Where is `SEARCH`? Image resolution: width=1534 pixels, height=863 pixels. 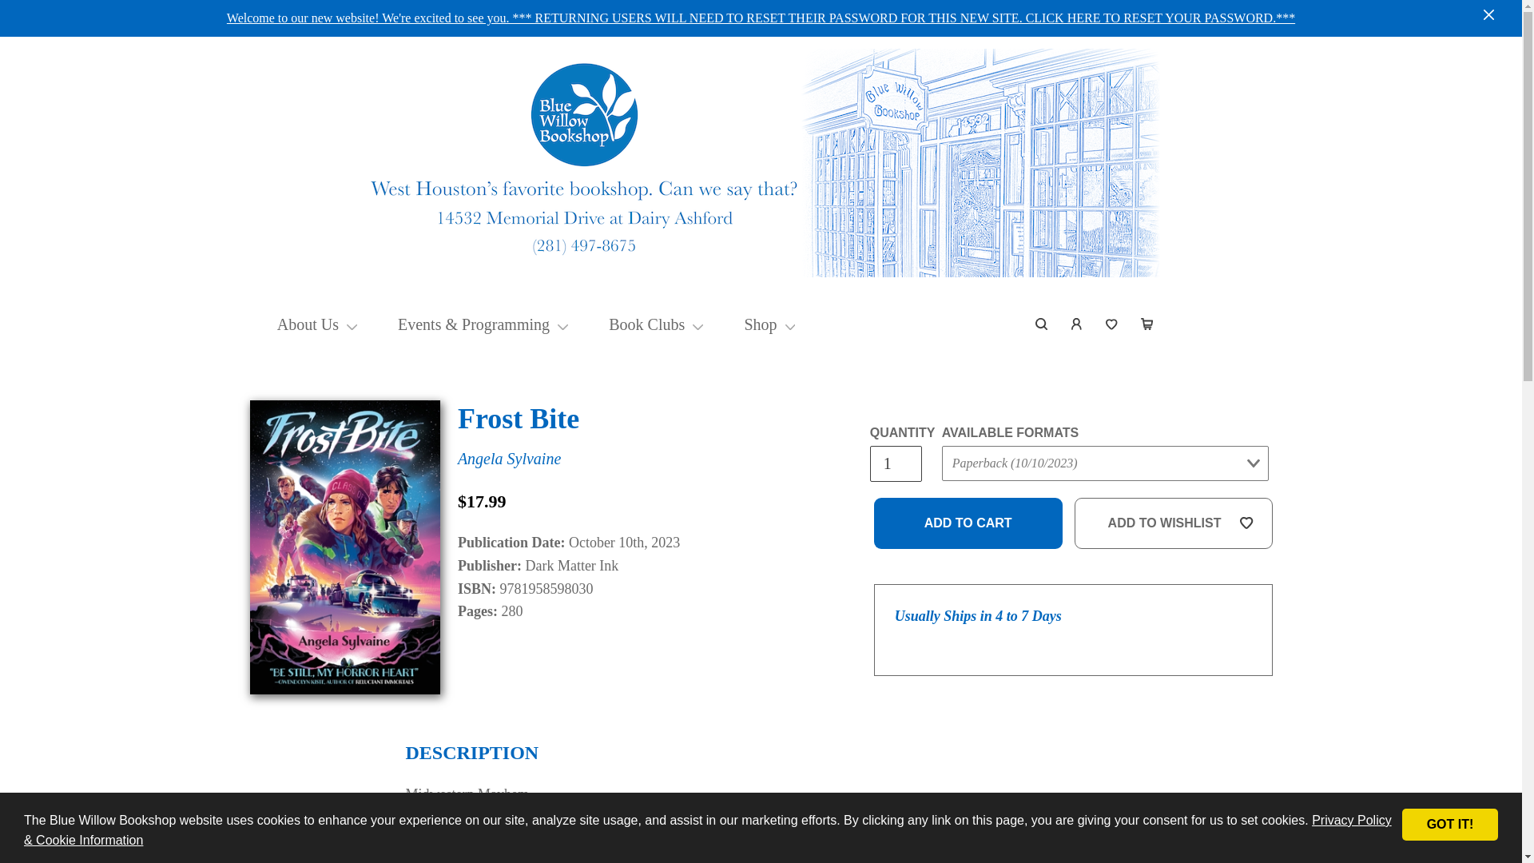
SEARCH is located at coordinates (1042, 324).